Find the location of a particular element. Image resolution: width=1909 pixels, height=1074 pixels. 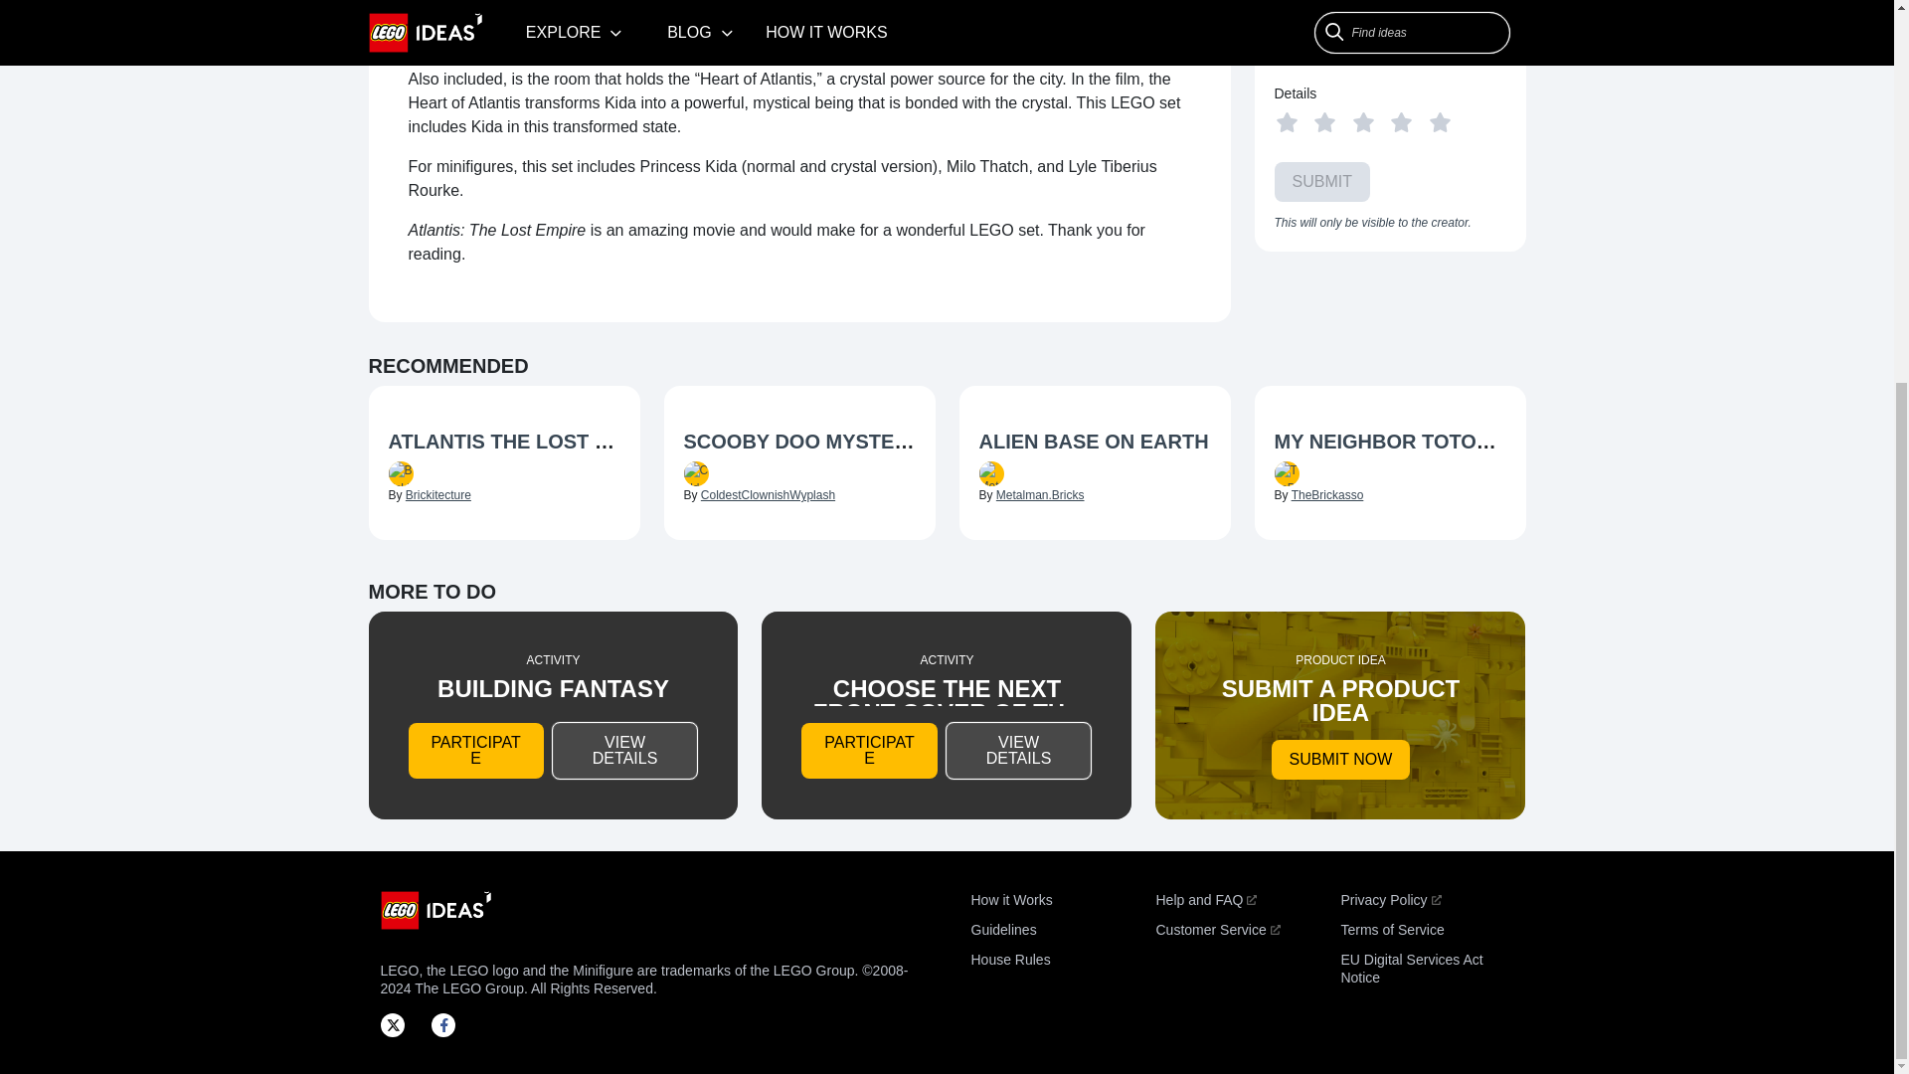

Brickitecture is located at coordinates (437, 495).